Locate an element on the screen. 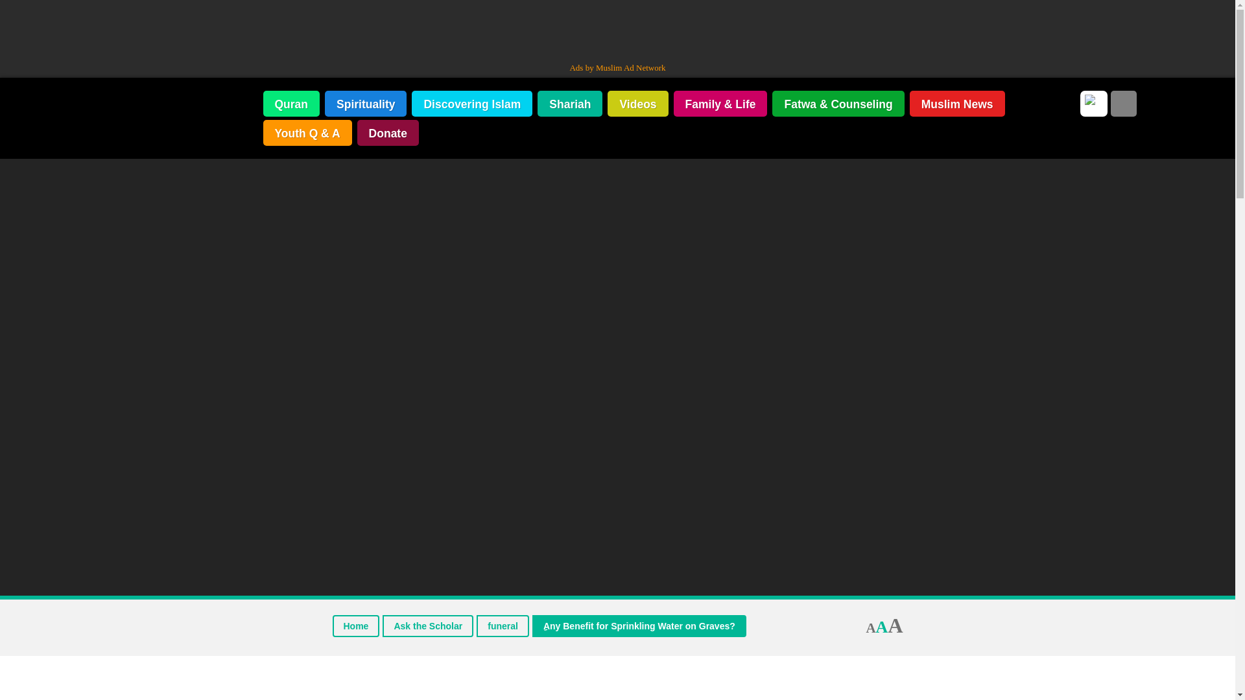 Image resolution: width=1245 pixels, height=700 pixels. About Islam is located at coordinates (178, 113).